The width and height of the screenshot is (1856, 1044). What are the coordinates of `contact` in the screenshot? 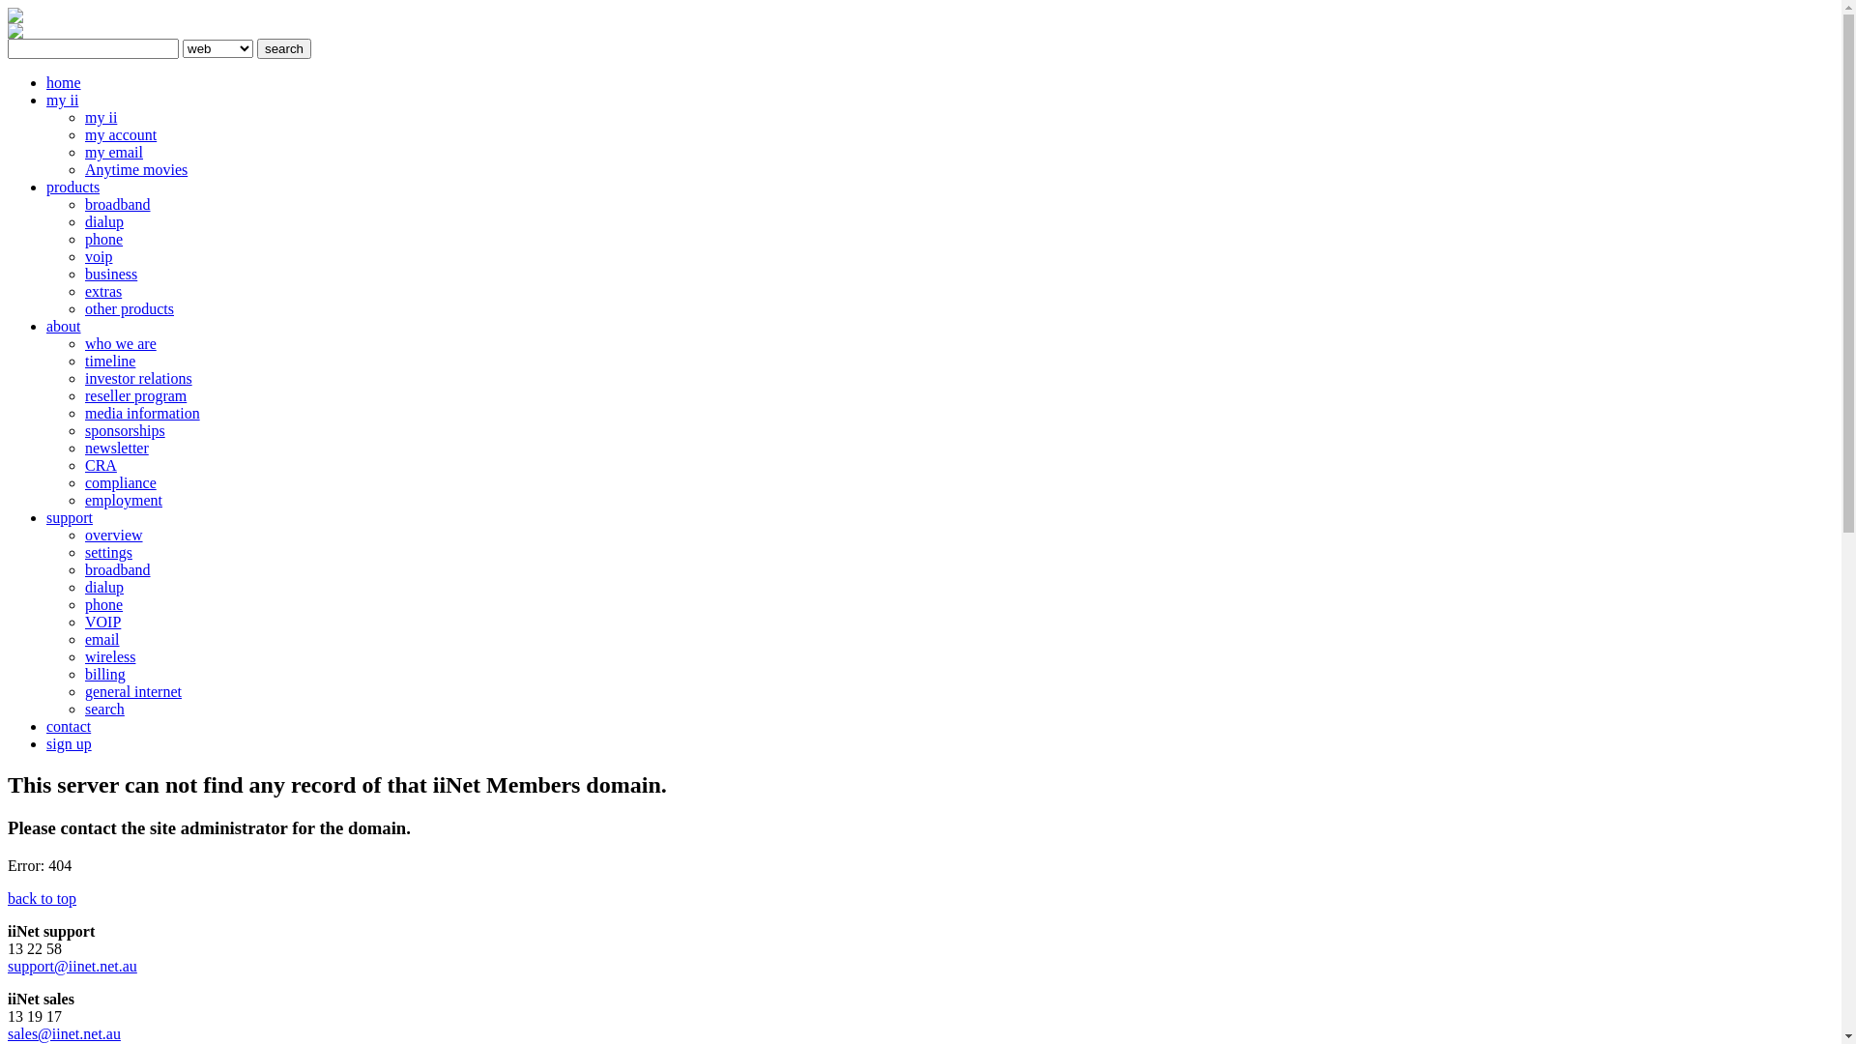 It's located at (69, 727).